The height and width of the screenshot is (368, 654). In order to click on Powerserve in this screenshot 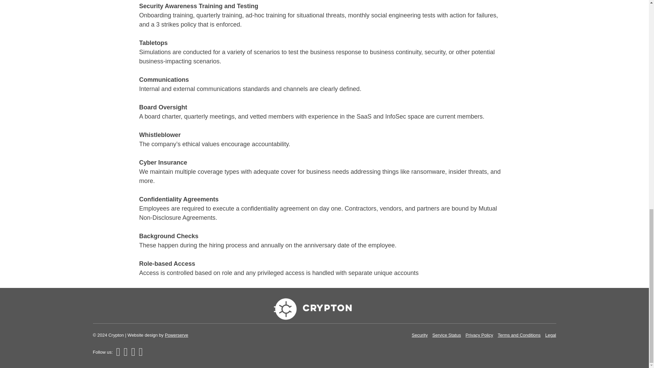, I will do `click(176, 335)`.